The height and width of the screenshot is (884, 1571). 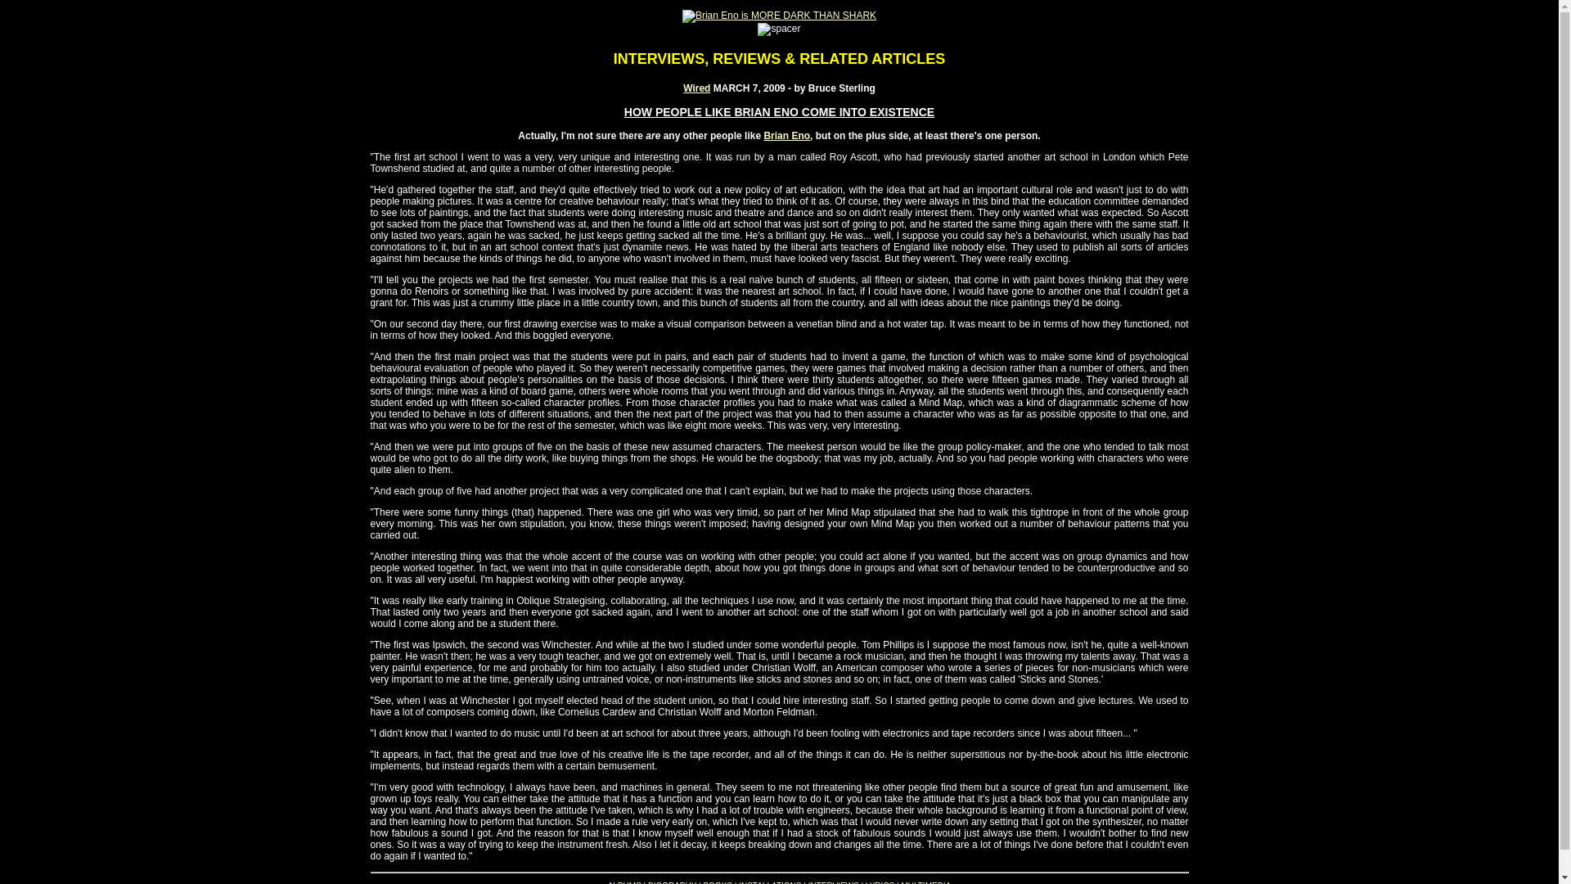 I want to click on Brian Eno, so click(x=787, y=135).